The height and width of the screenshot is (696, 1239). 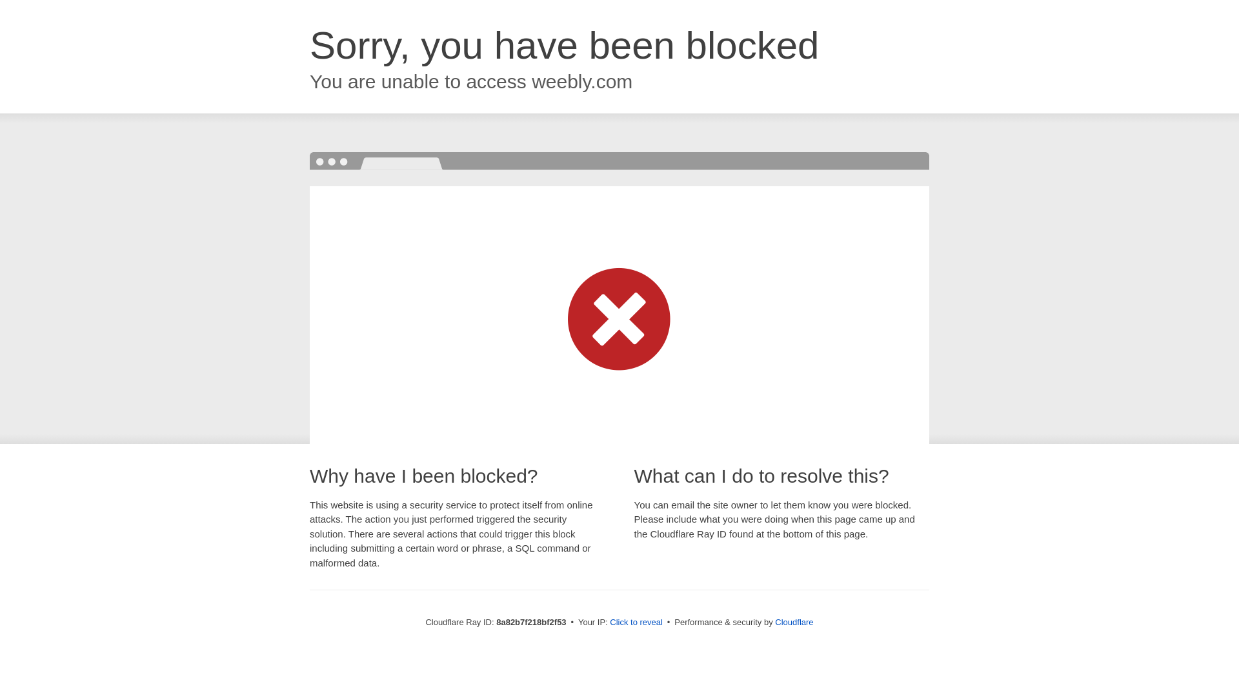 I want to click on Cloudflare, so click(x=794, y=622).